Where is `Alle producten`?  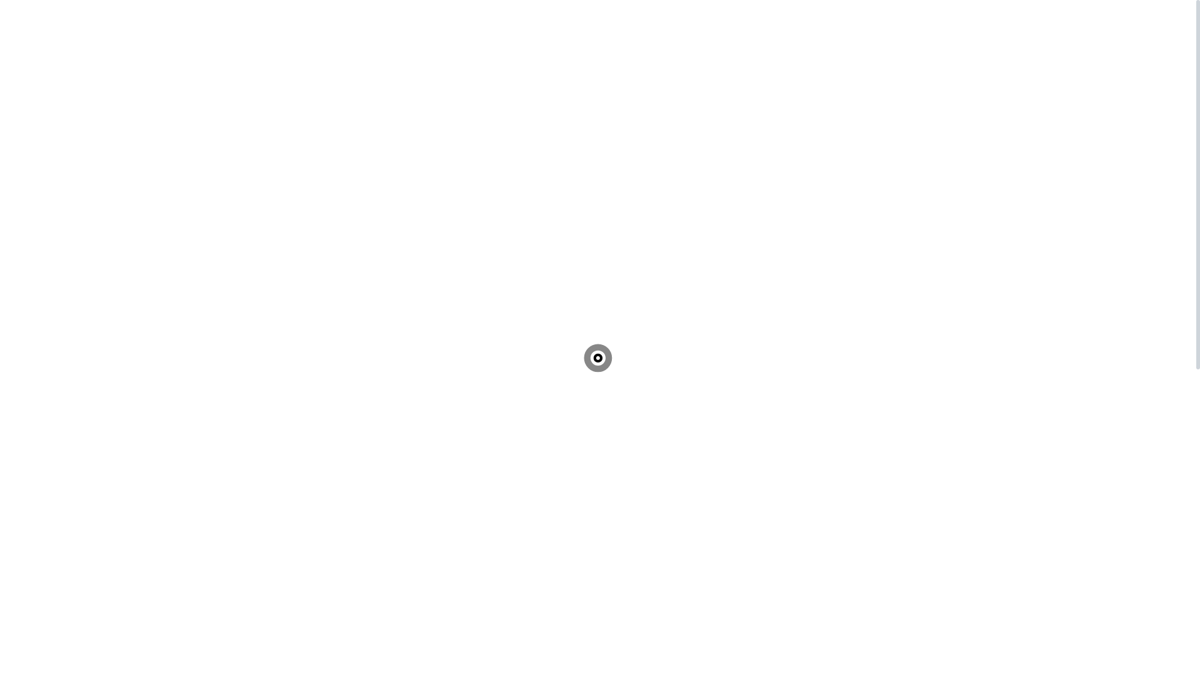 Alle producten is located at coordinates (85, 195).